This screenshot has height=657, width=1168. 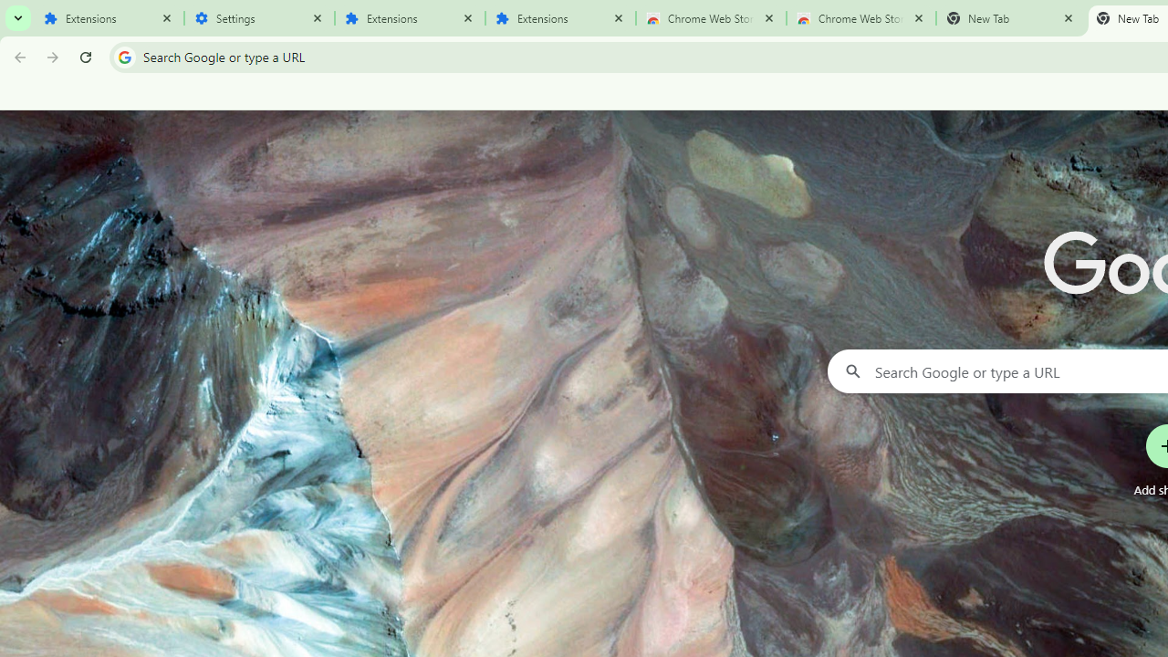 I want to click on Extensions, so click(x=560, y=18).